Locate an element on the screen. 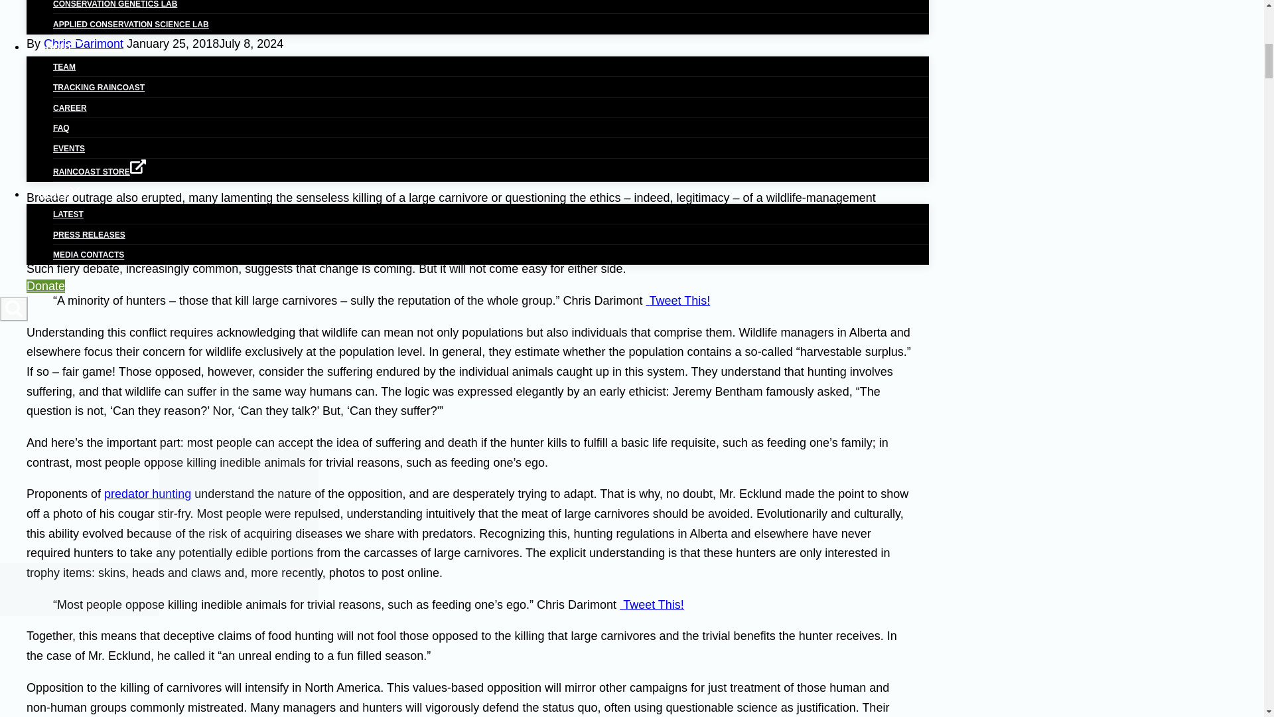 Image resolution: width=1274 pixels, height=717 pixels. TRACKING RAINCOAST is located at coordinates (99, 87).